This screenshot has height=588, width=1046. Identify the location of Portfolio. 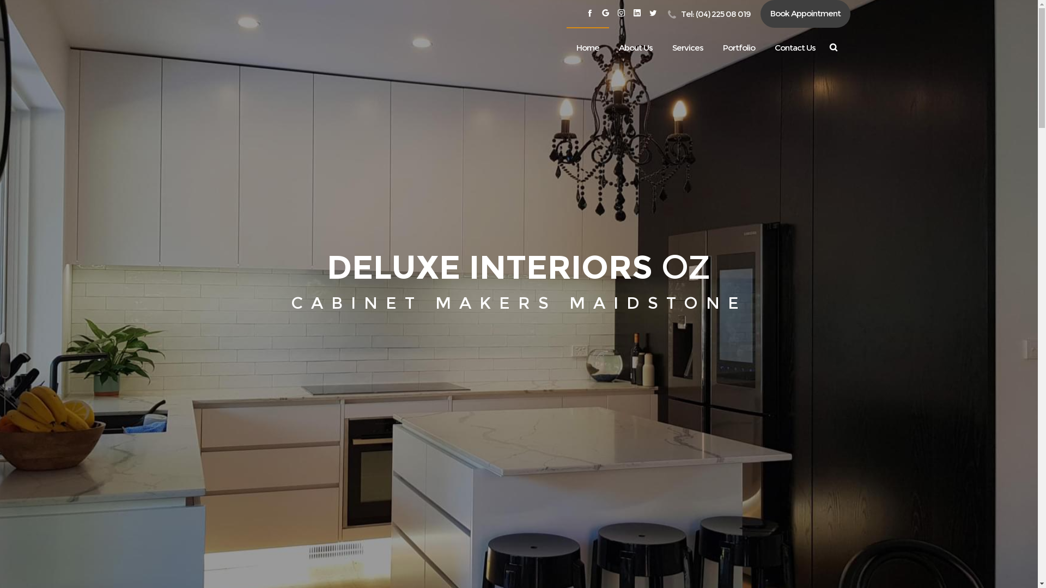
(739, 47).